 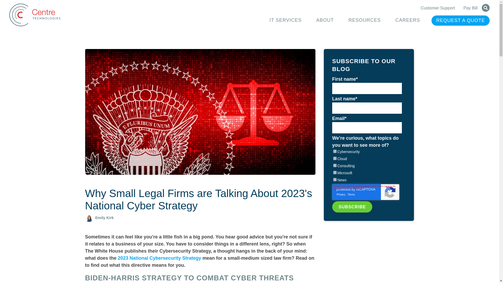 What do you see at coordinates (366, 192) in the screenshot?
I see `reCAPTCHA` at bounding box center [366, 192].